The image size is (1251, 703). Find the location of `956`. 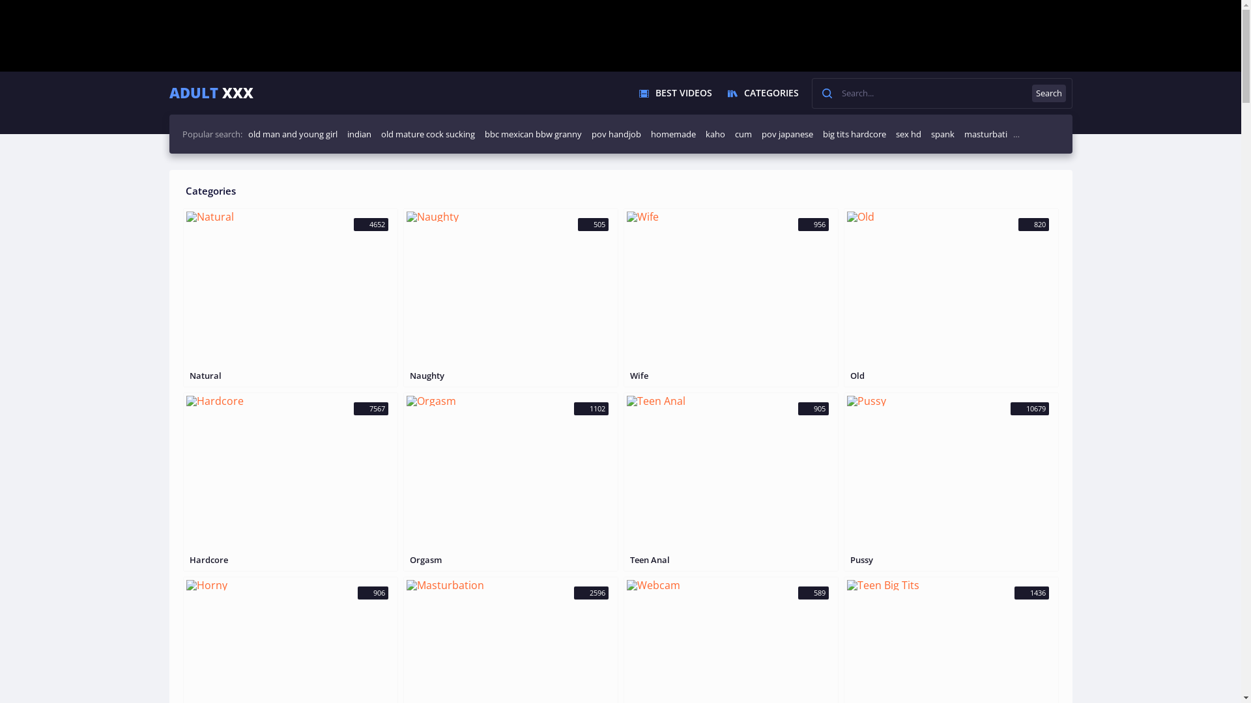

956 is located at coordinates (731, 290).